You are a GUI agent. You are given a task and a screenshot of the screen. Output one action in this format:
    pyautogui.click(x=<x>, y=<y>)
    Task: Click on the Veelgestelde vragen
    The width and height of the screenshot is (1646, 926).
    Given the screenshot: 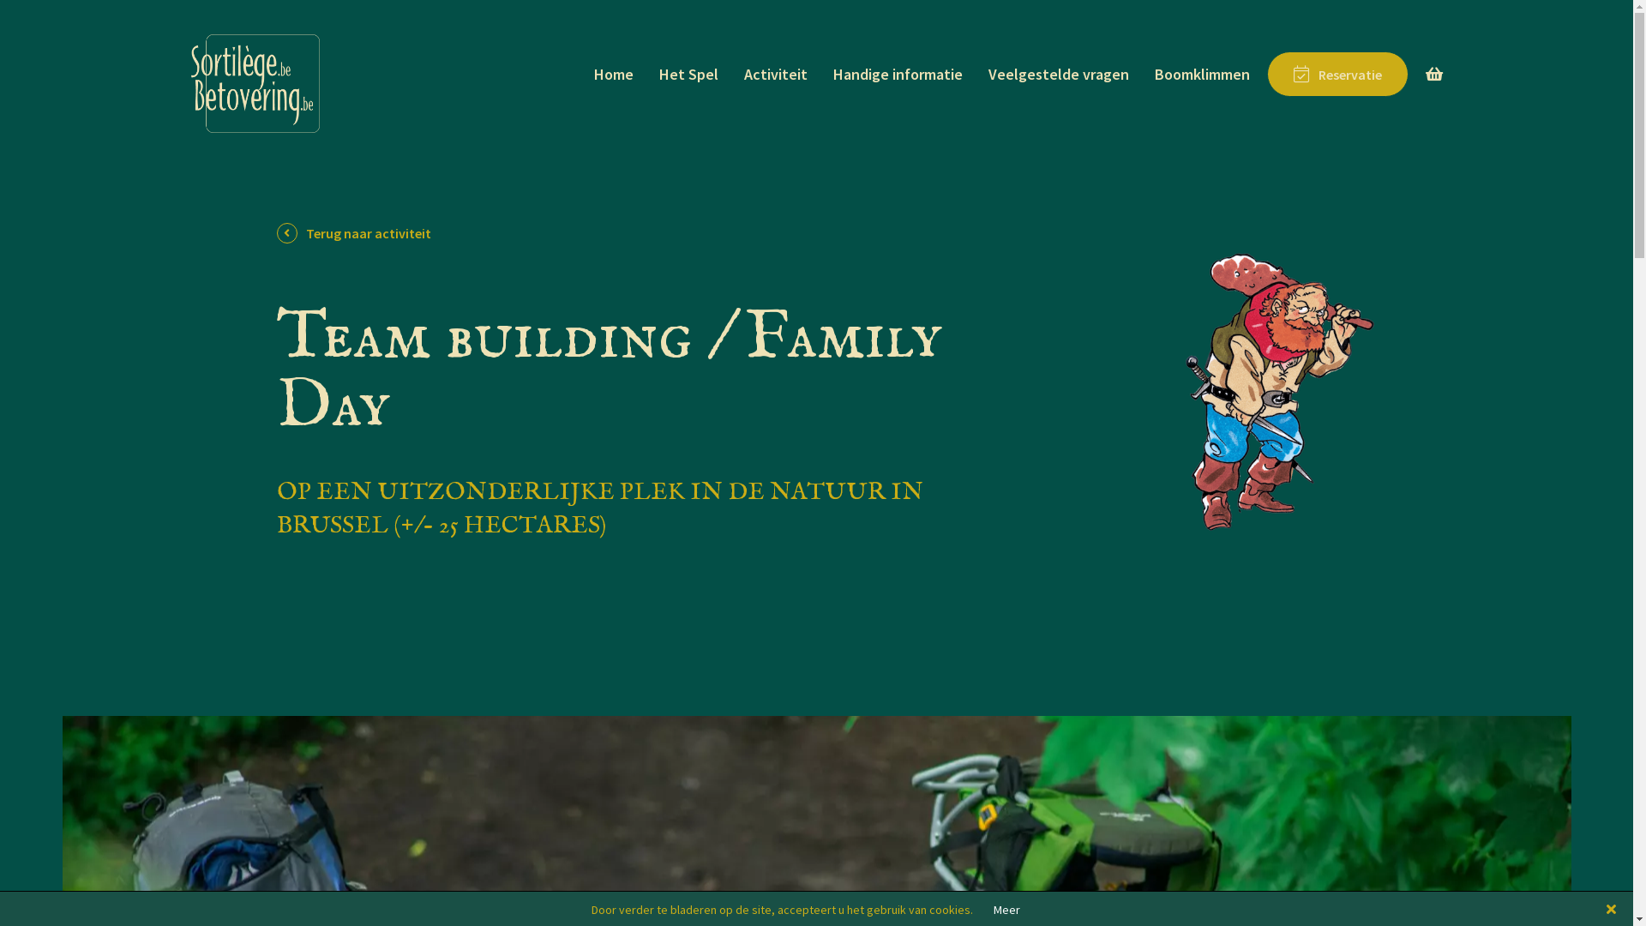 What is the action you would take?
    pyautogui.click(x=1058, y=74)
    